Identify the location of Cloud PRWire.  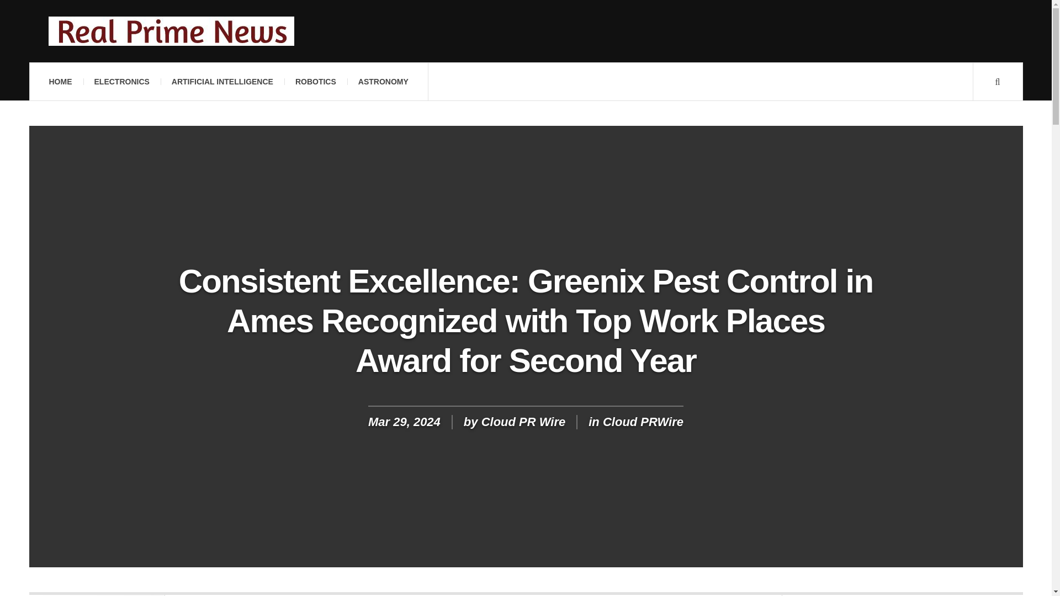
(643, 422).